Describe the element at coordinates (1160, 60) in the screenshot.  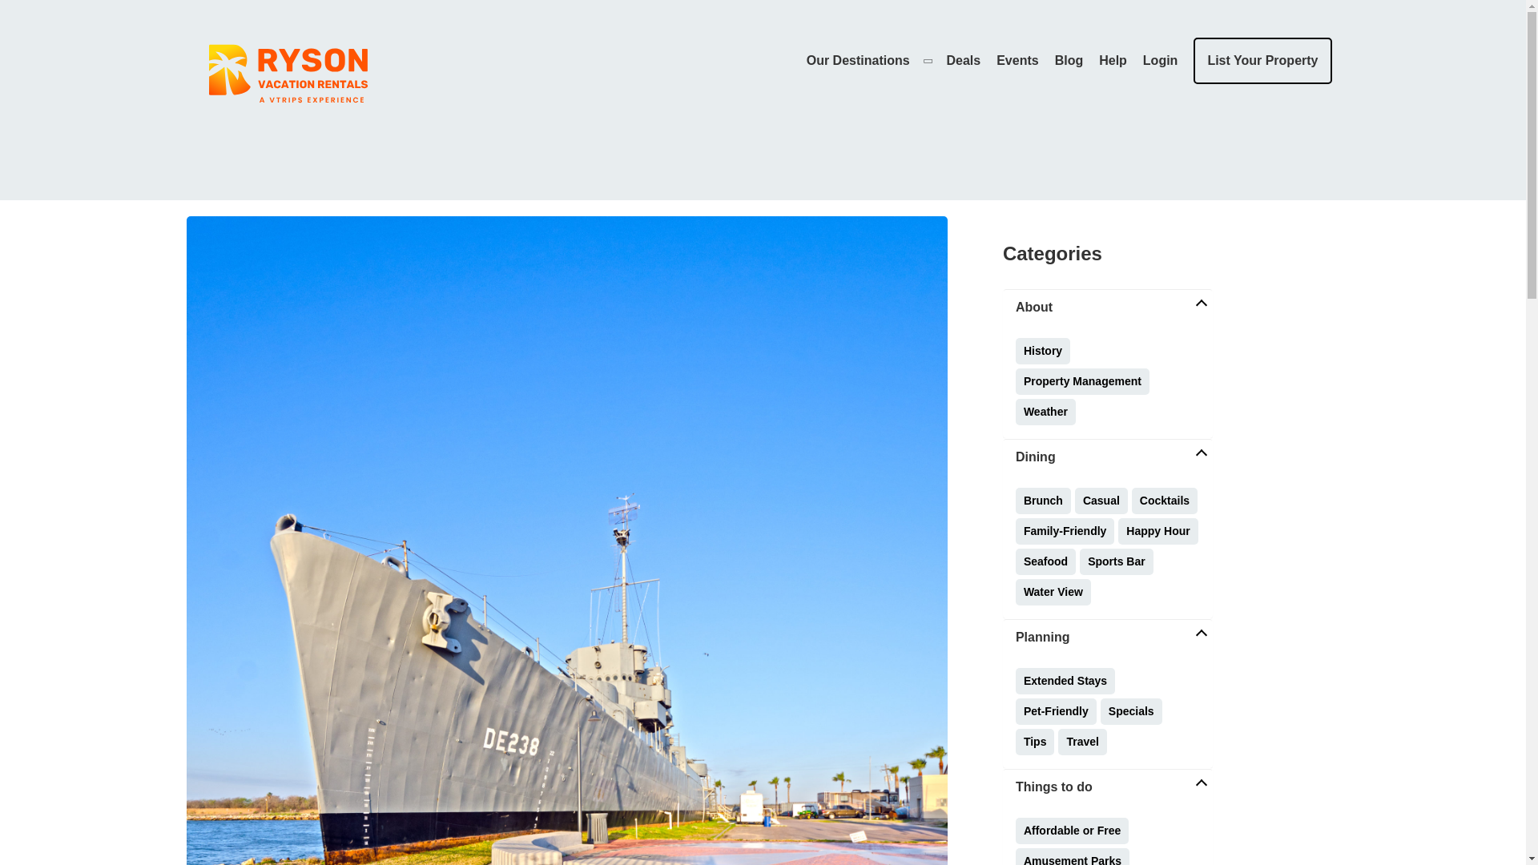
I see `Login` at that location.